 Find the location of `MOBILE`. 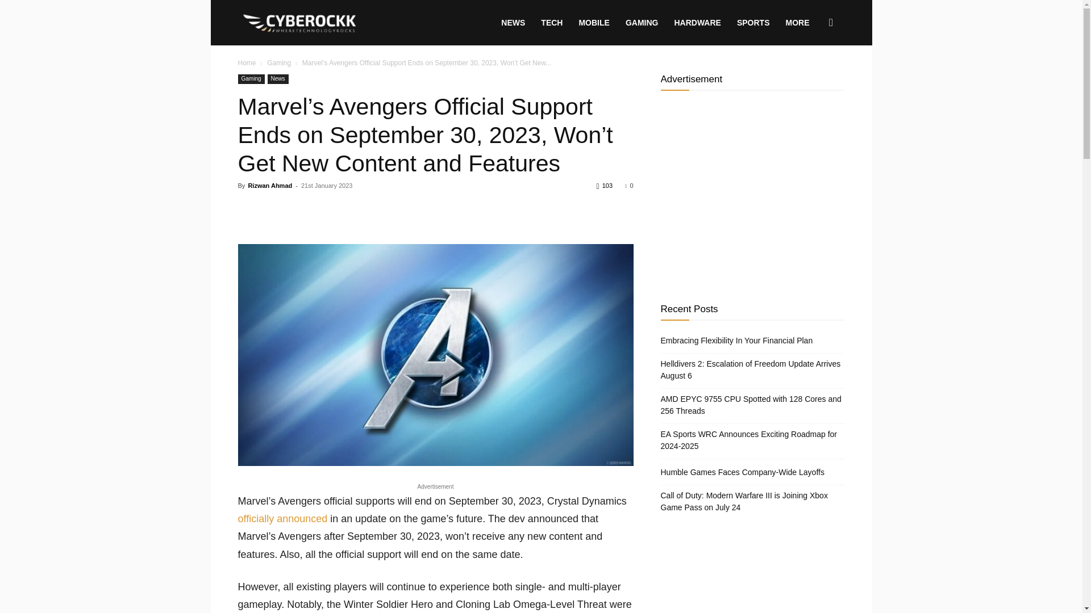

MOBILE is located at coordinates (594, 23).